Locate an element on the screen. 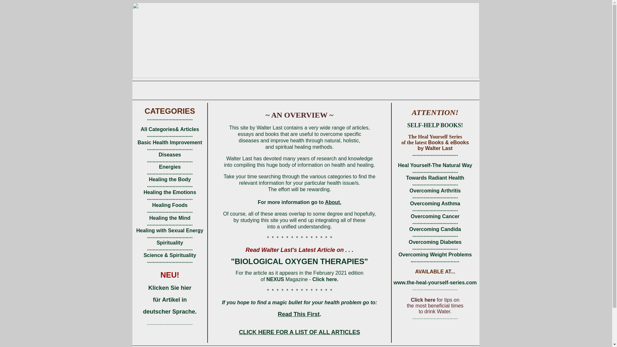 The height and width of the screenshot is (347, 617). Healing Foods is located at coordinates (170, 205).